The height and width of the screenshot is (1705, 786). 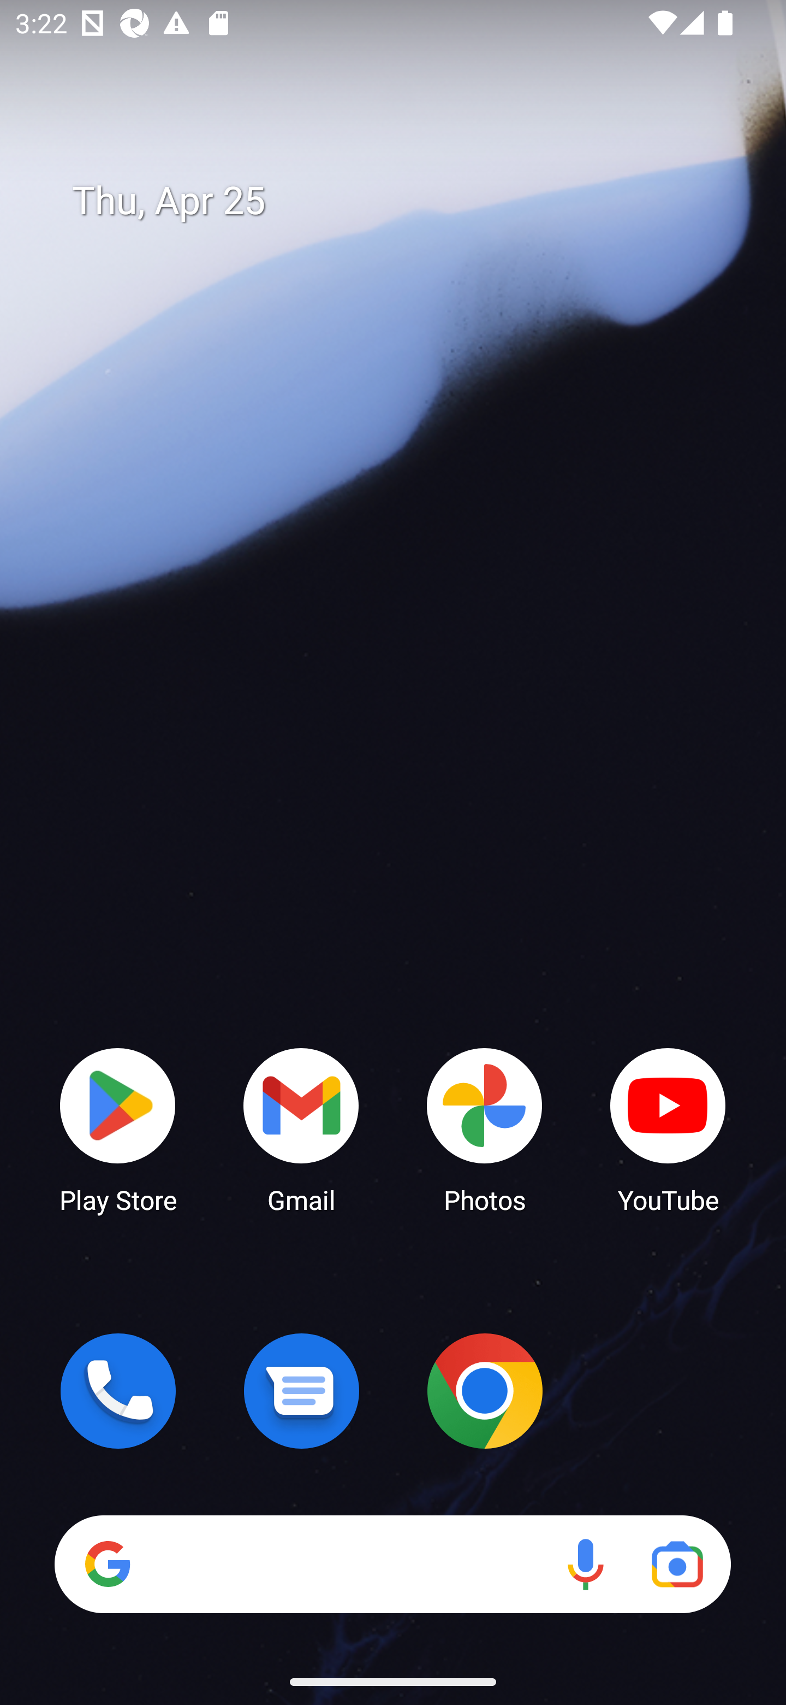 I want to click on Thu, Apr 25, so click(x=408, y=201).